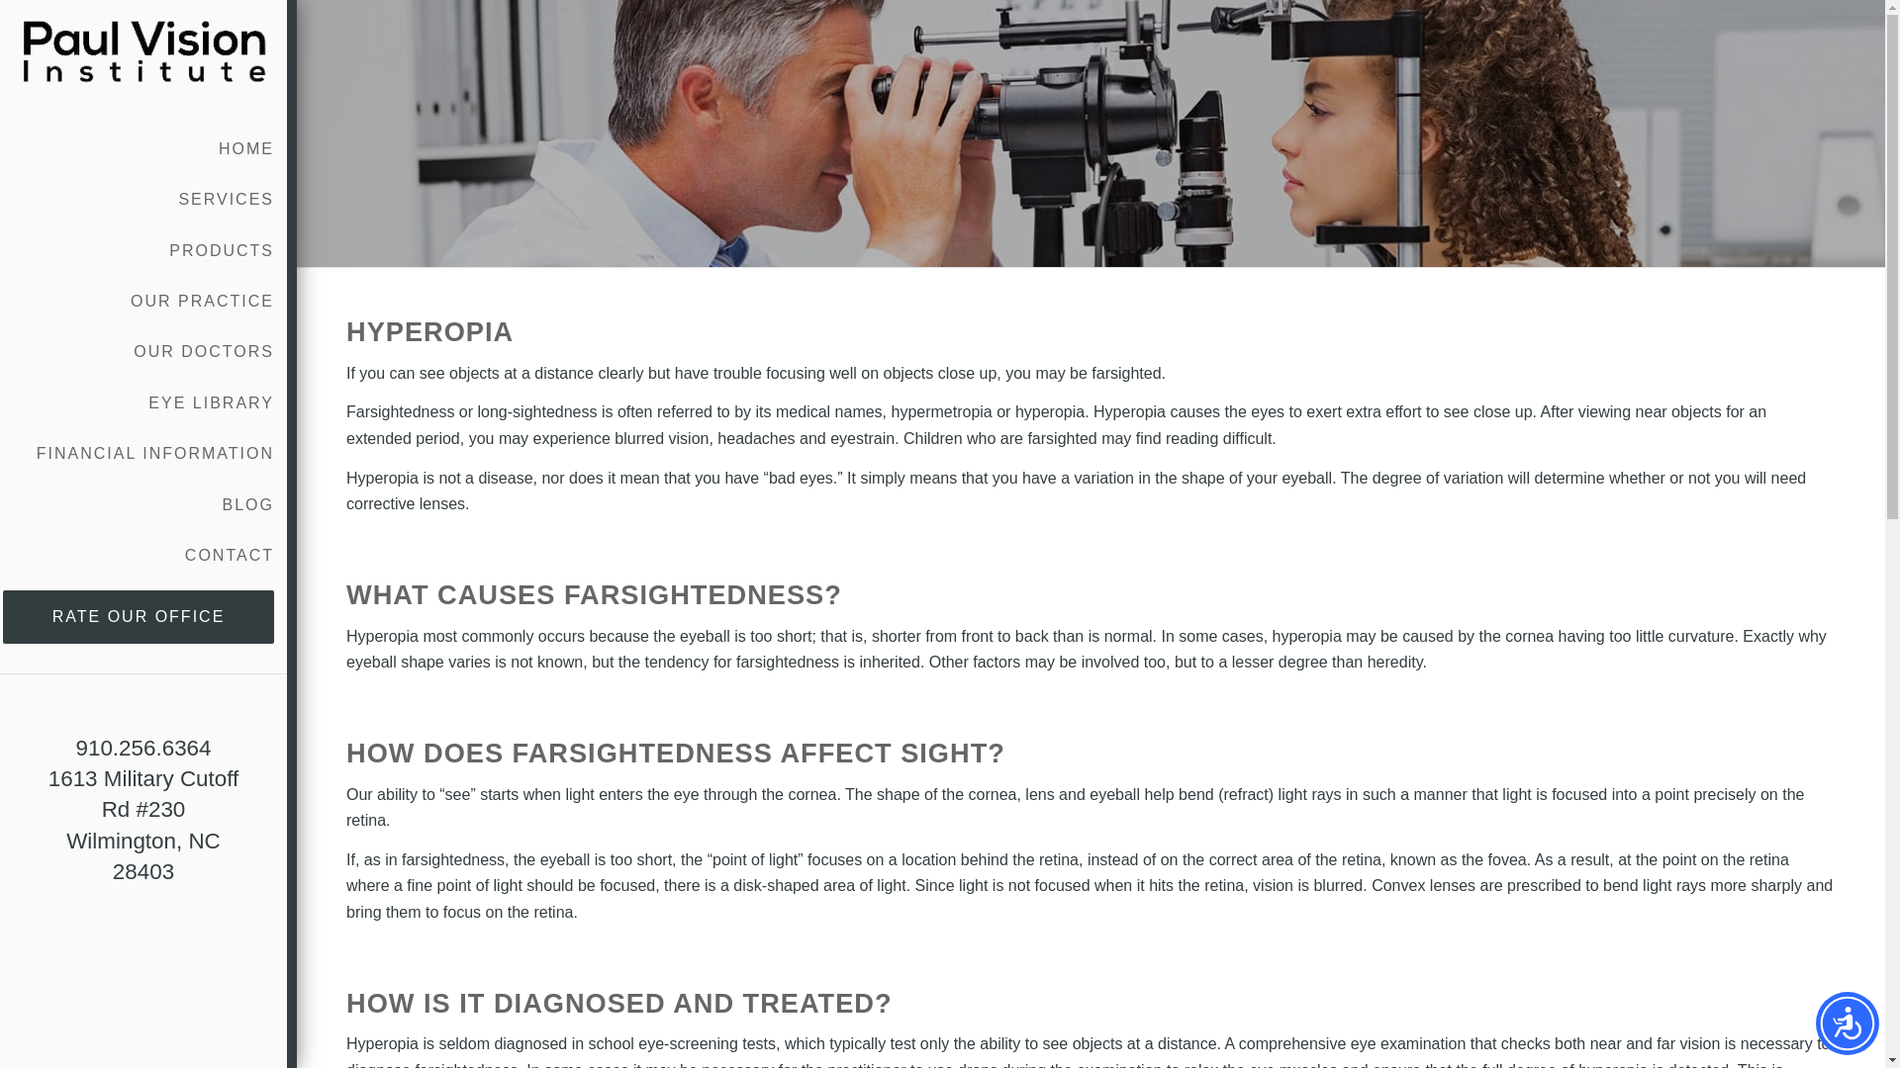 The height and width of the screenshot is (1068, 1900). I want to click on PRODUCTS, so click(139, 249).